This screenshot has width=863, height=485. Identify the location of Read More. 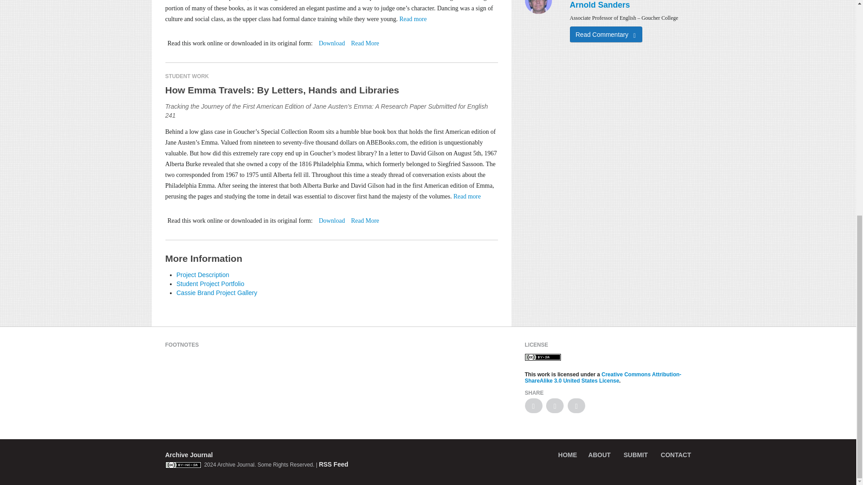
(365, 220).